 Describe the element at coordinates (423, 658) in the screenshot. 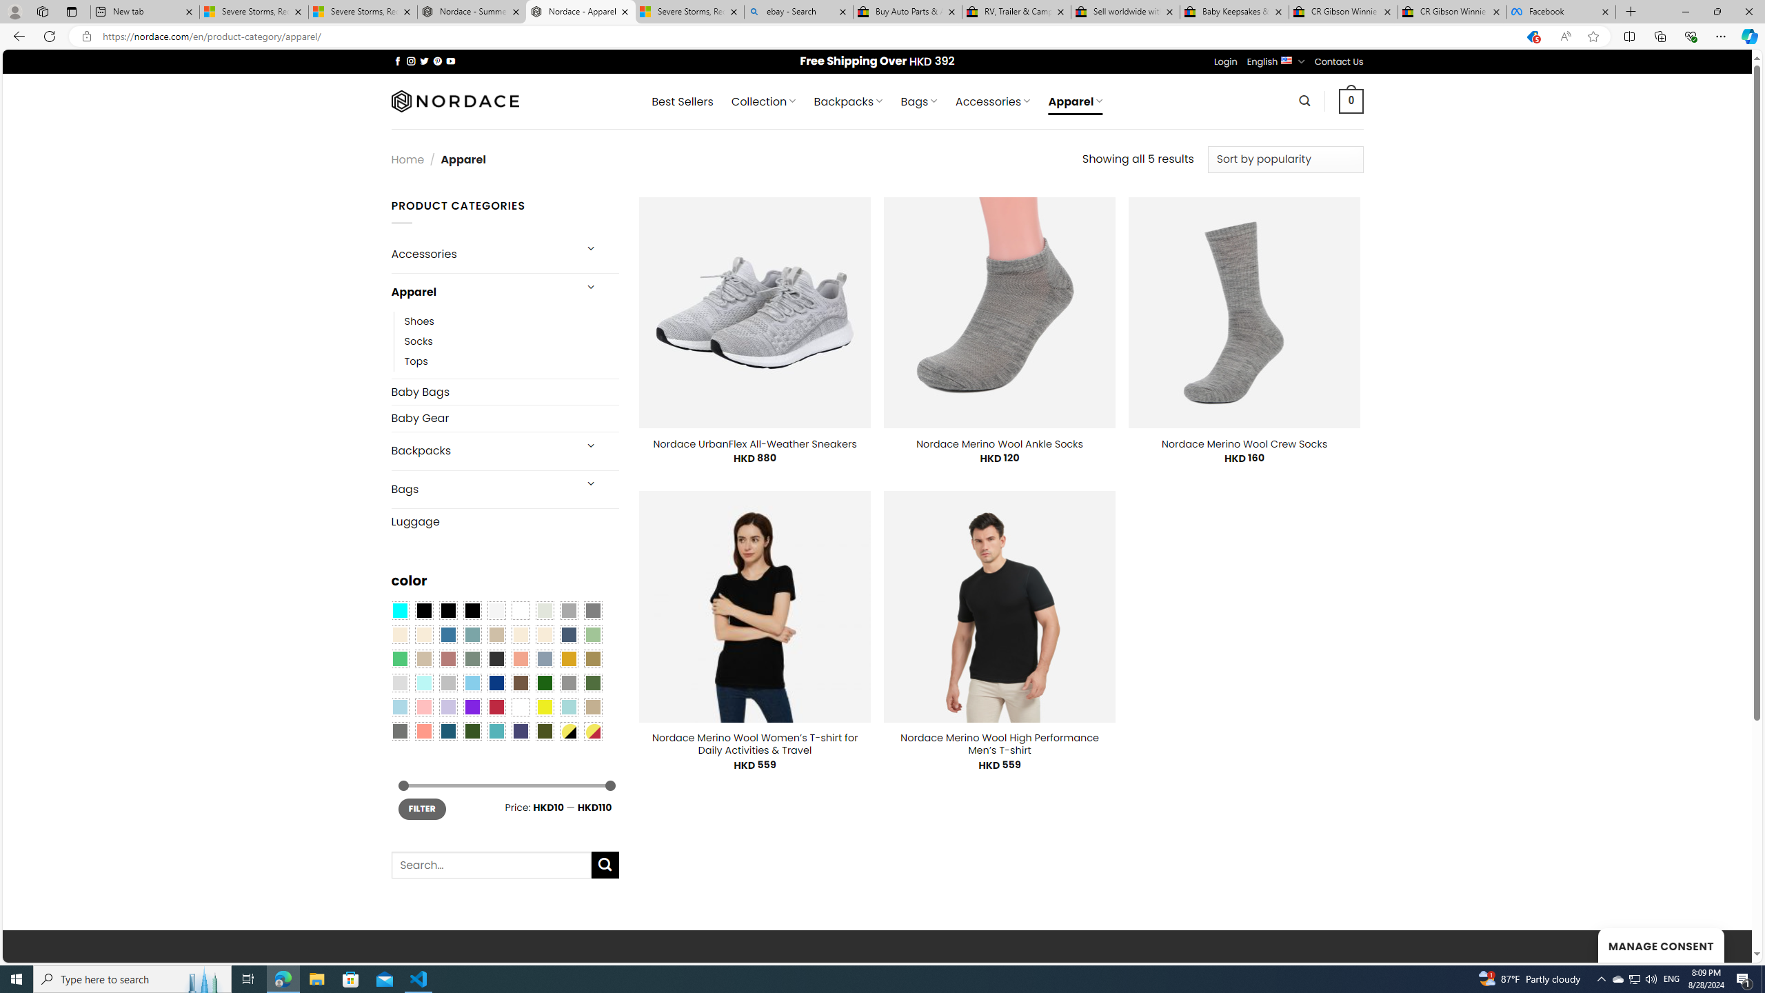

I see `Light Taupe` at that location.